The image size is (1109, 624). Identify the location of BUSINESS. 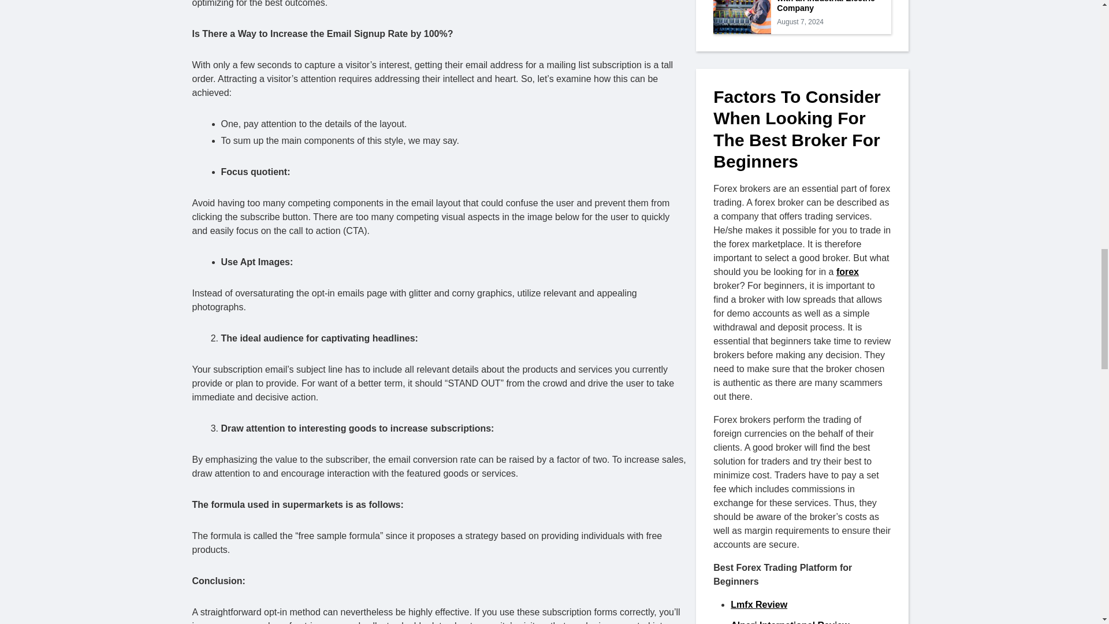
(275, 428).